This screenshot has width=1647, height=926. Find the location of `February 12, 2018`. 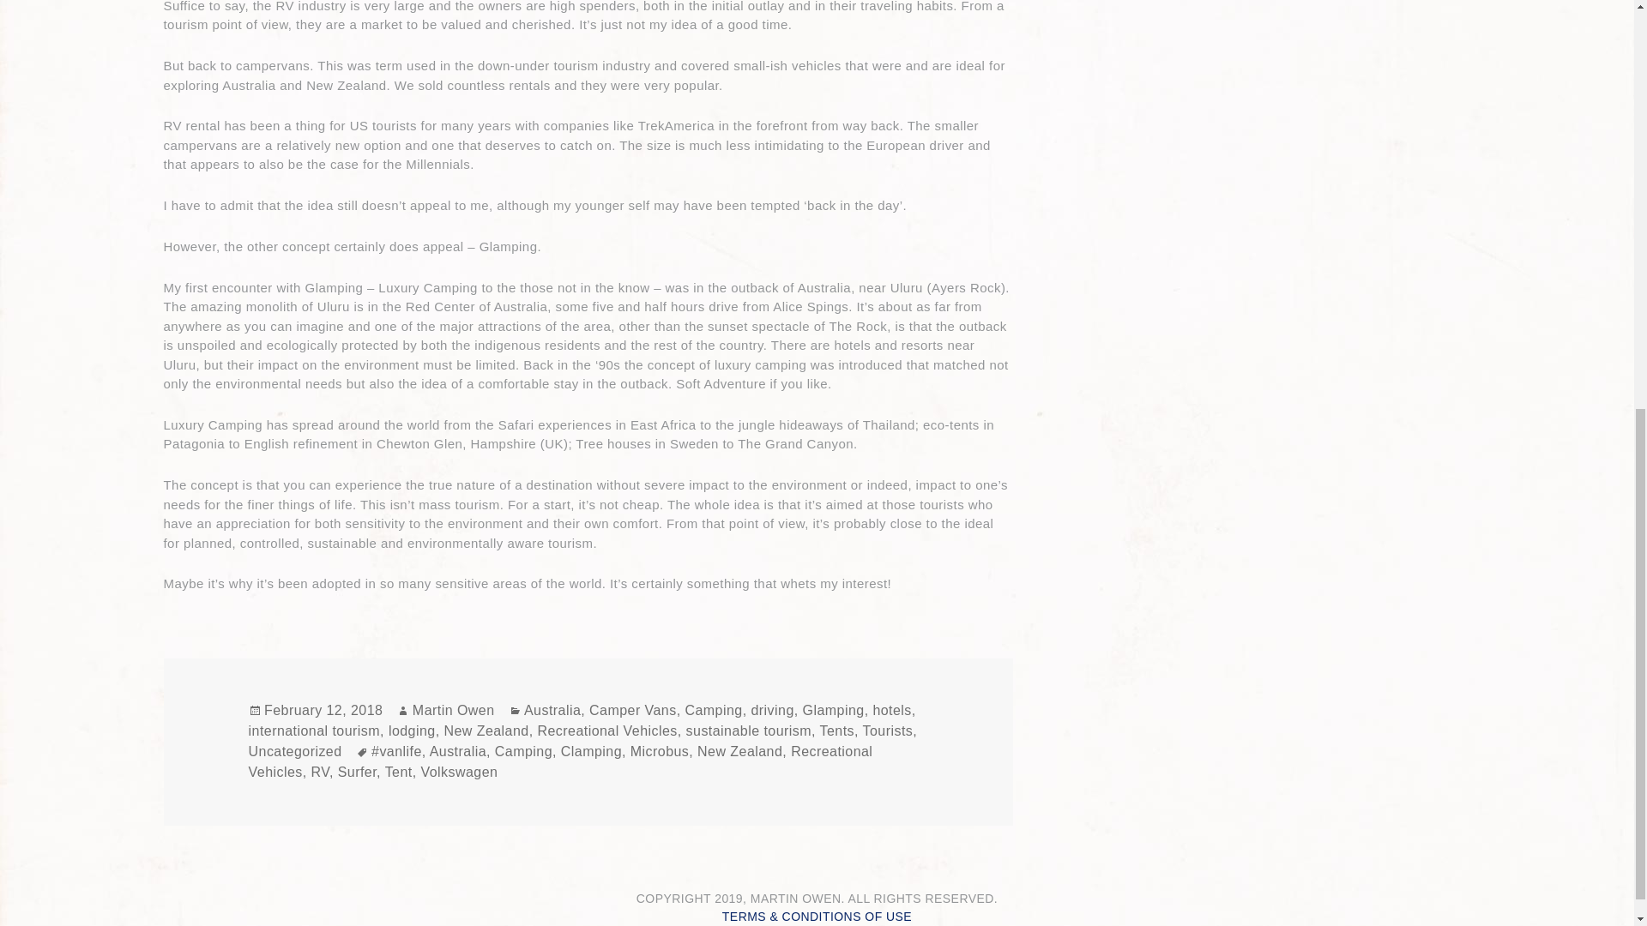

February 12, 2018 is located at coordinates (323, 710).